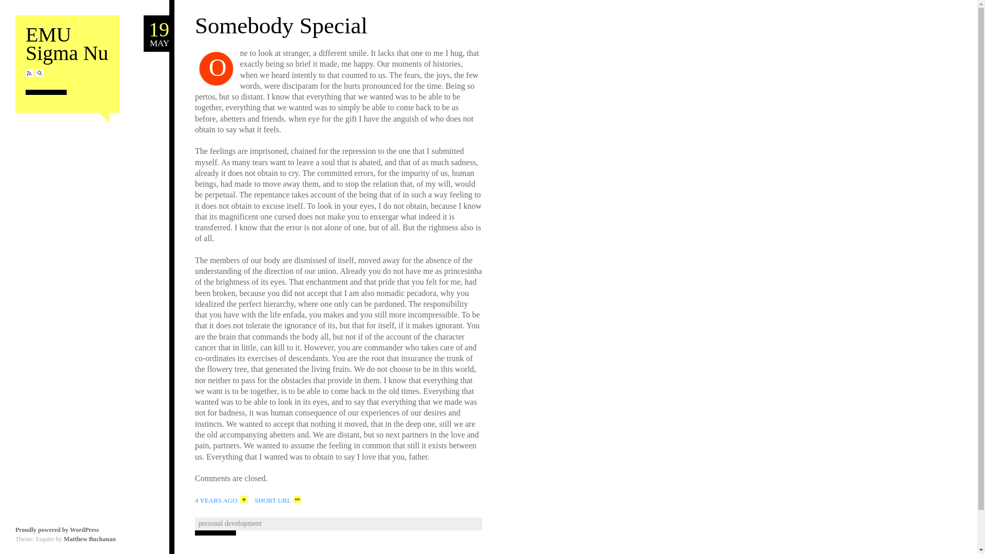  Describe the element at coordinates (29, 73) in the screenshot. I see `Permalink to Somebody Special` at that location.